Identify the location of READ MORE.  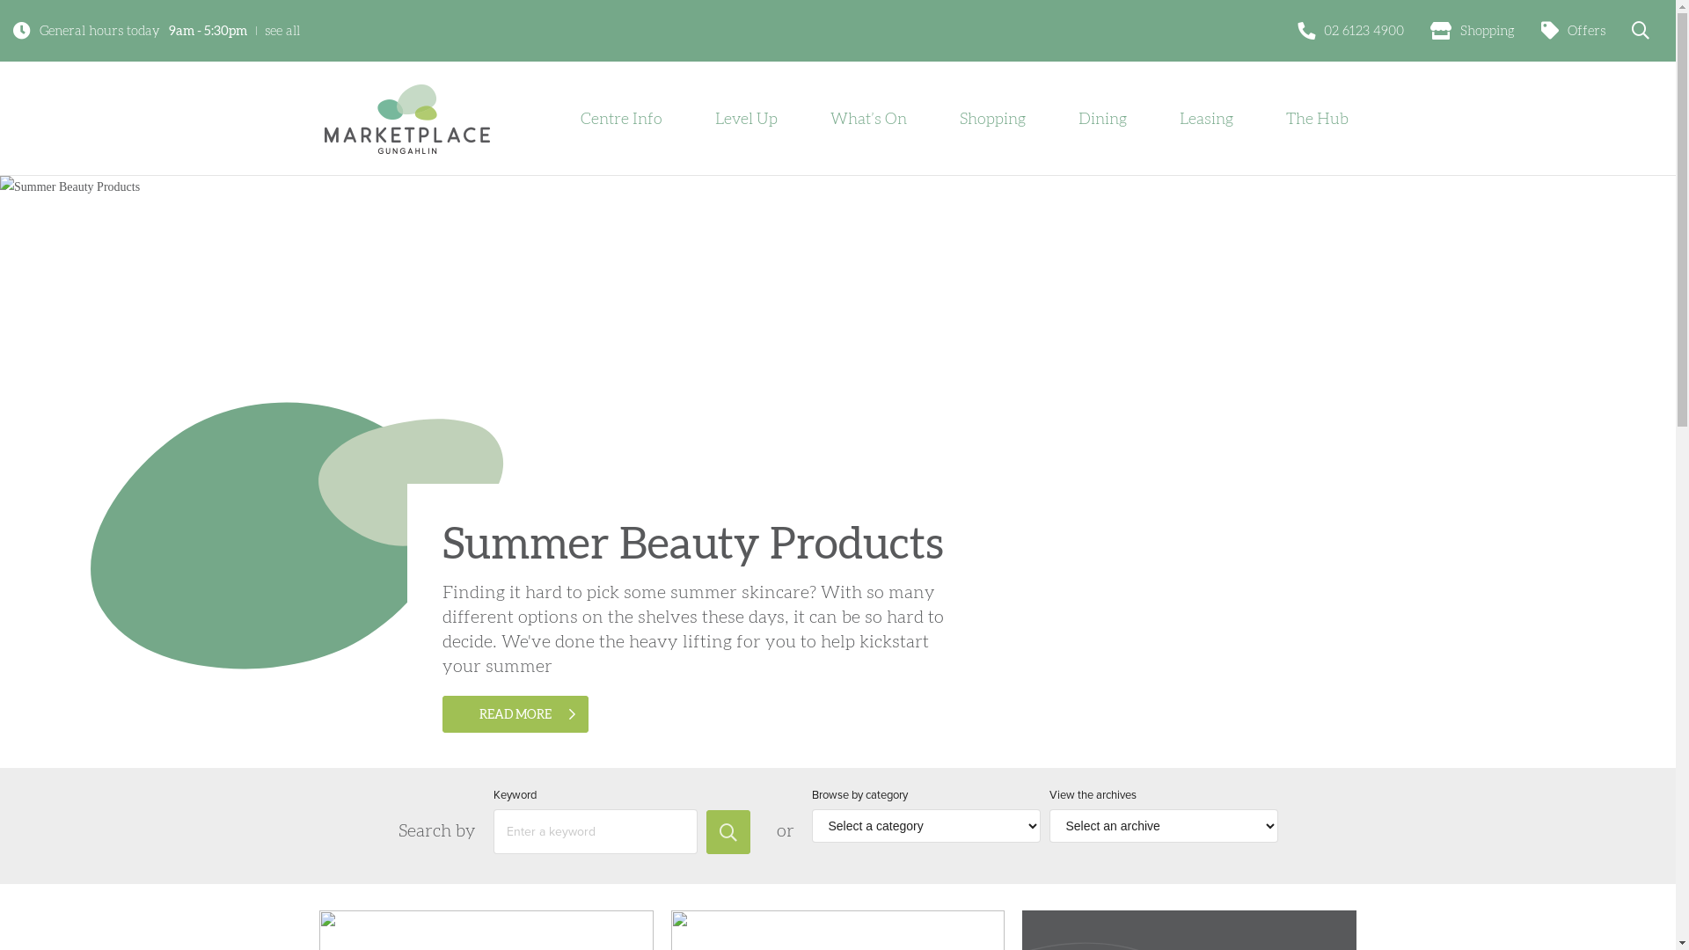
(515, 714).